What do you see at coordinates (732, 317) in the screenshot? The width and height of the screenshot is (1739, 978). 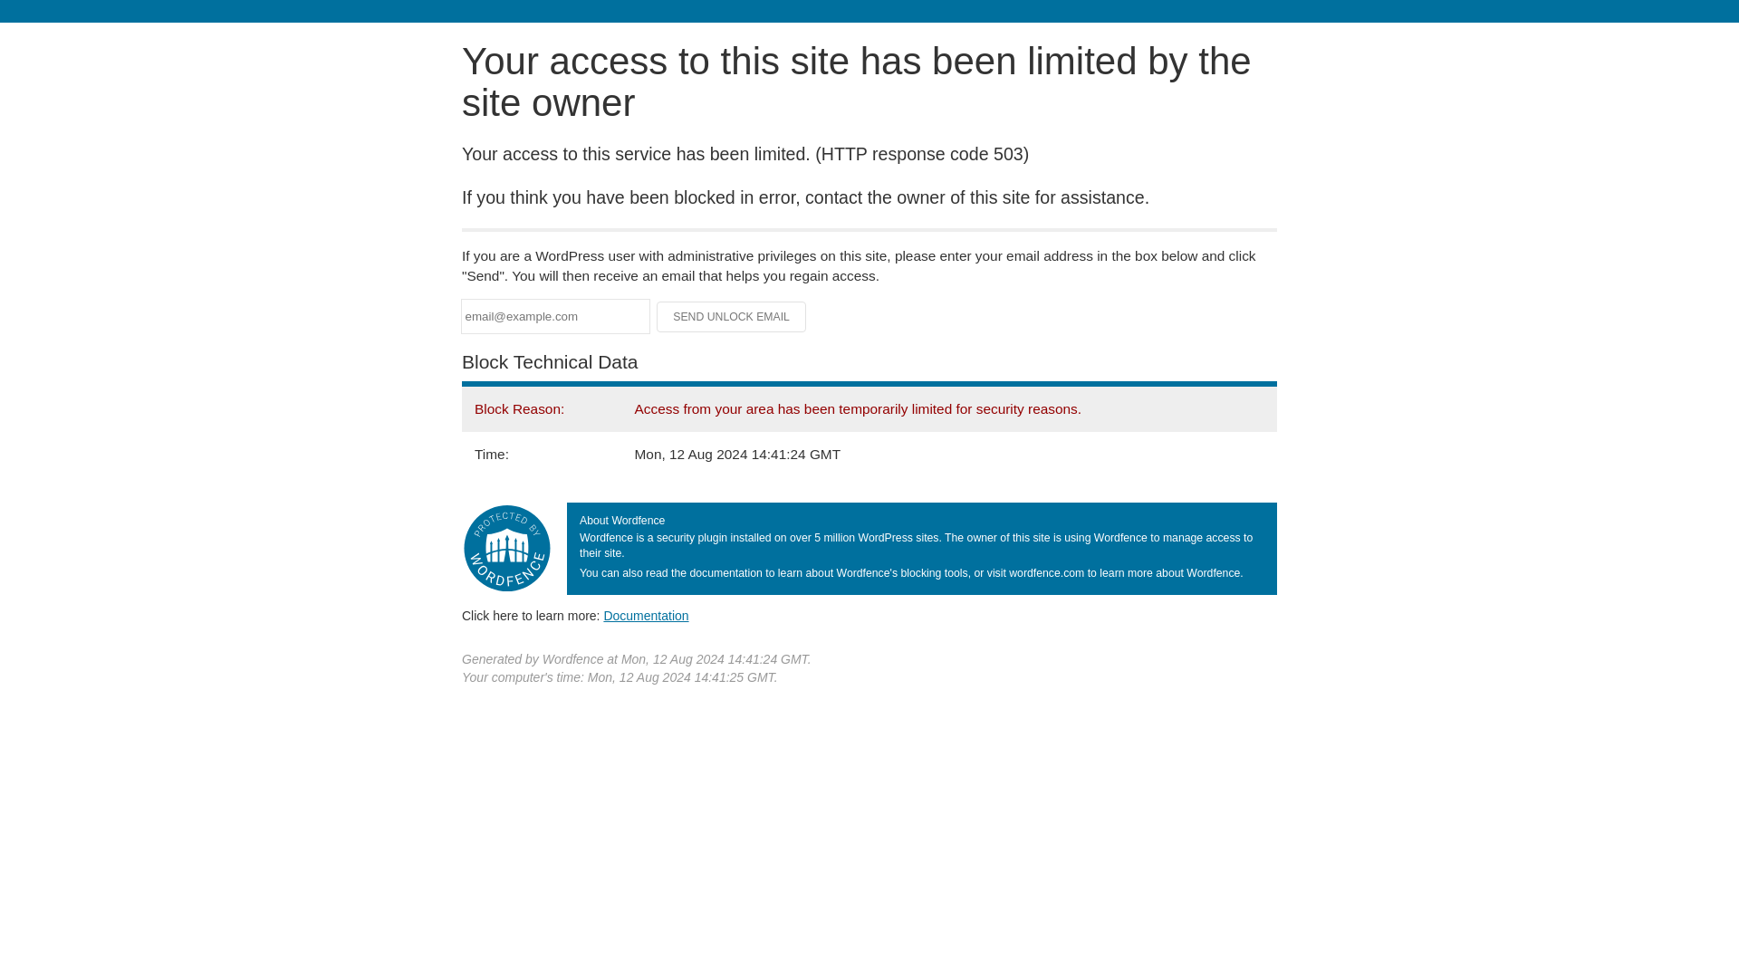 I see `Send Unlock Email` at bounding box center [732, 317].